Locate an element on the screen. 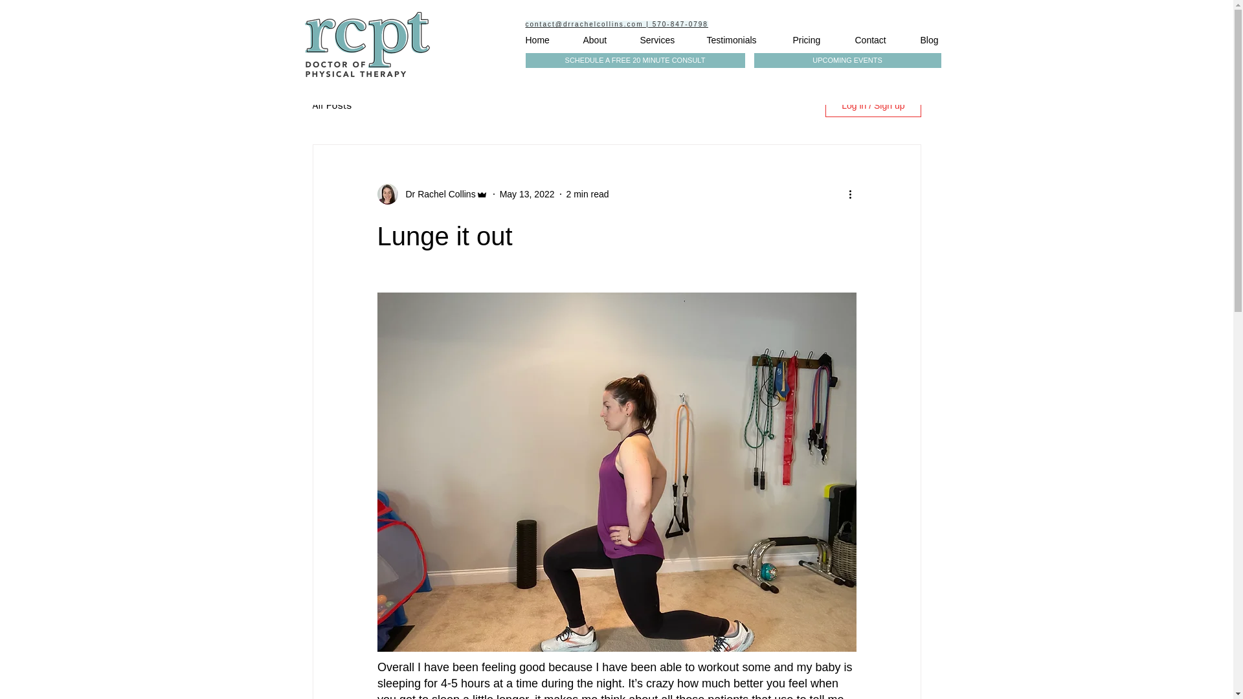 This screenshot has height=699, width=1243. 2 min read is located at coordinates (587, 194).